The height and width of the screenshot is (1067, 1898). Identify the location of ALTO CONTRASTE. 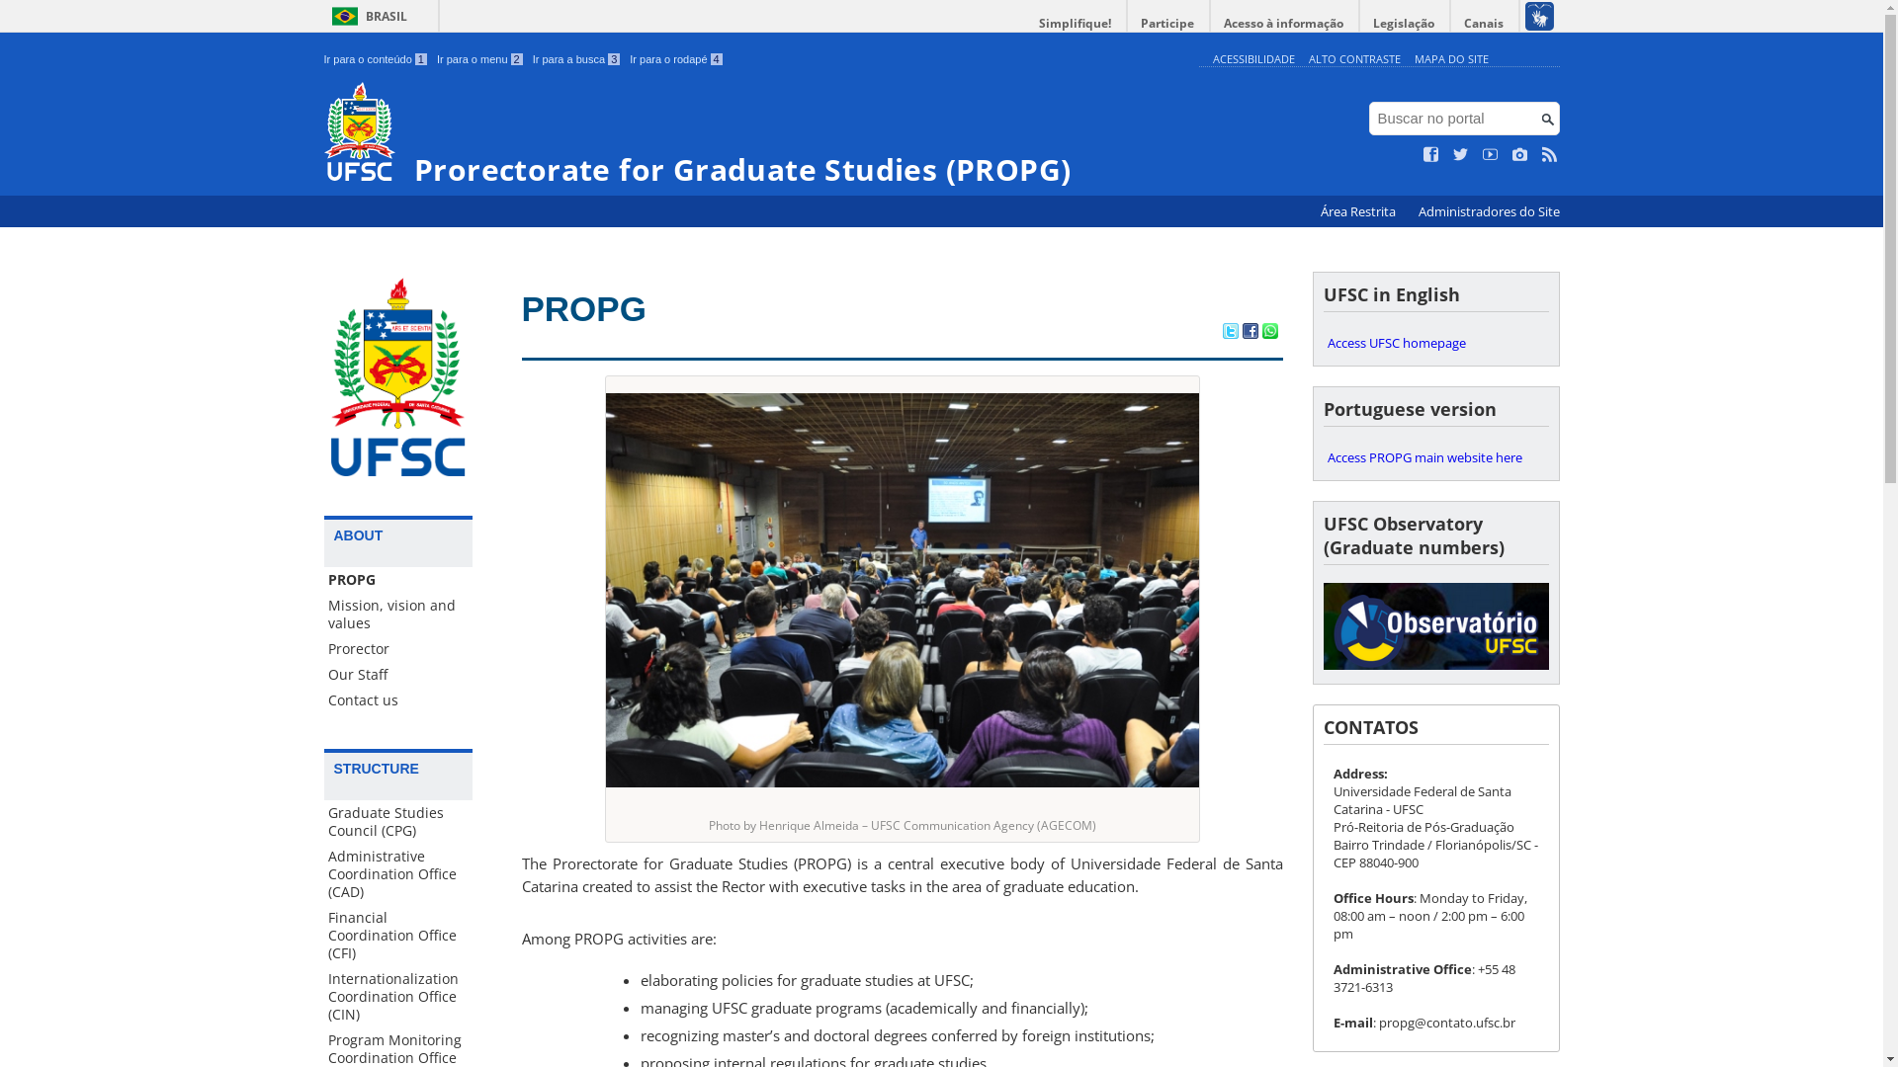
(1354, 59).